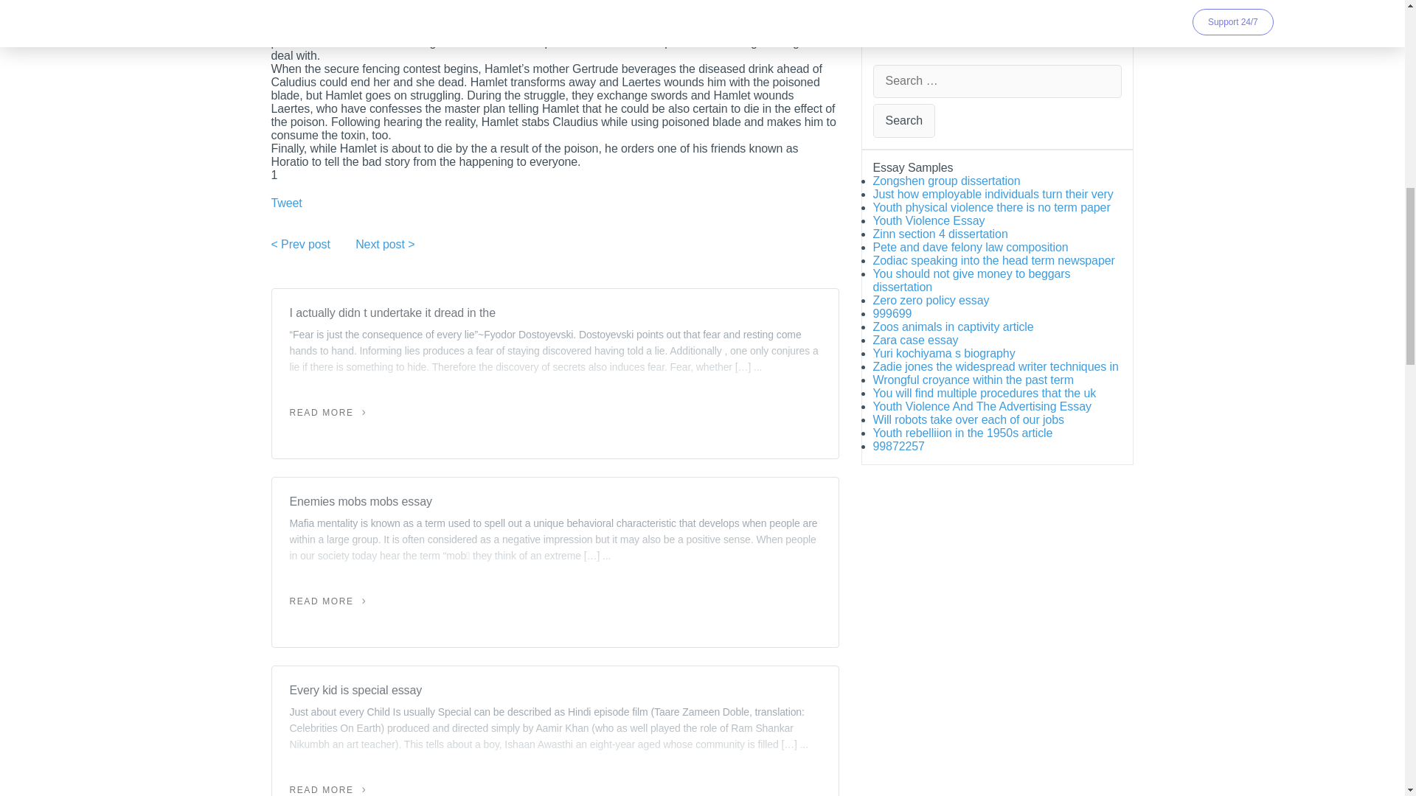 The image size is (1416, 796). I want to click on Enemies mobs mobs essay, so click(554, 502).